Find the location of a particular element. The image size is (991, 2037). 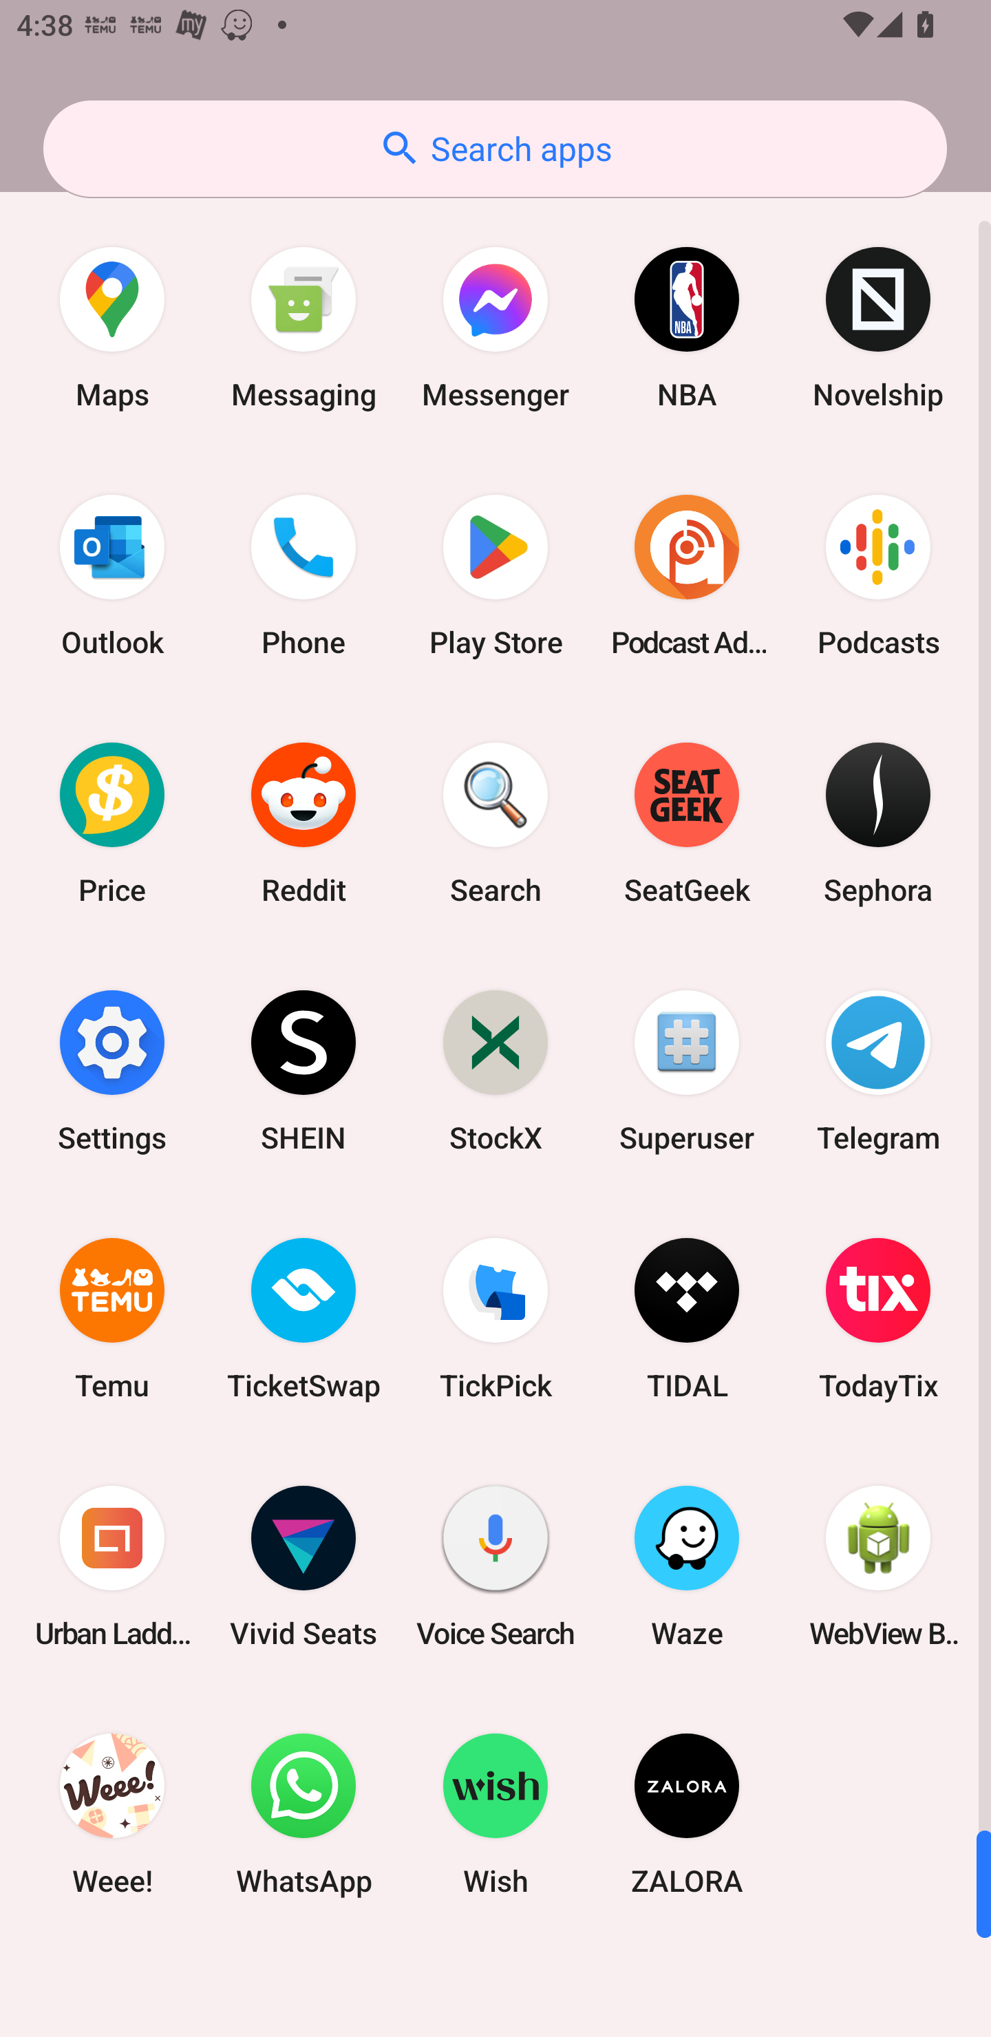

Messaging is located at coordinates (303, 328).